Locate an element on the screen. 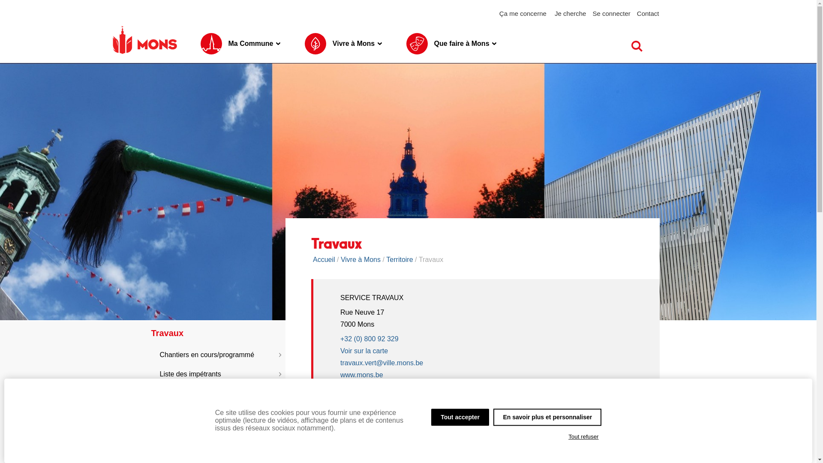  www.mons.be is located at coordinates (362, 375).